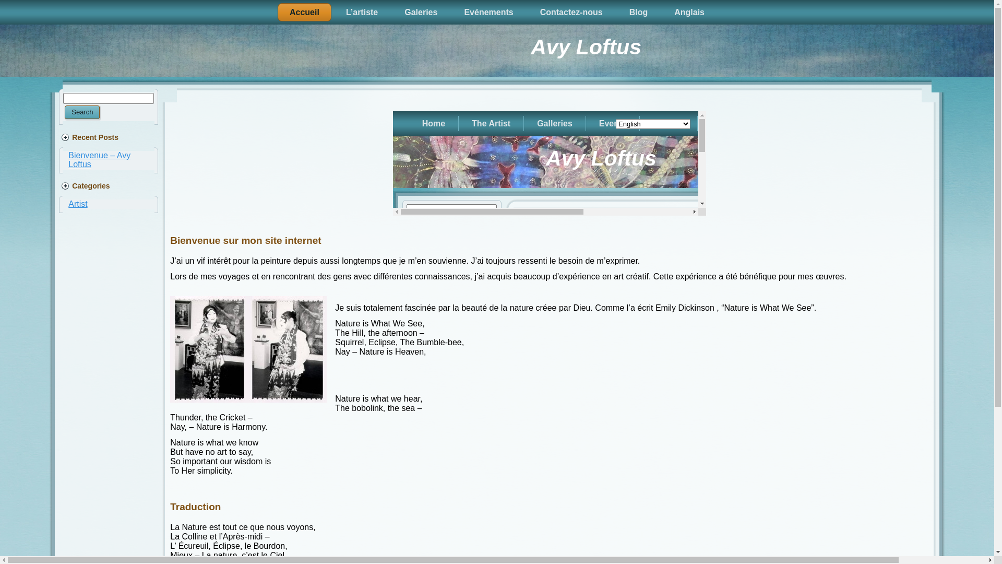  What do you see at coordinates (421, 13) in the screenshot?
I see `Galeries` at bounding box center [421, 13].